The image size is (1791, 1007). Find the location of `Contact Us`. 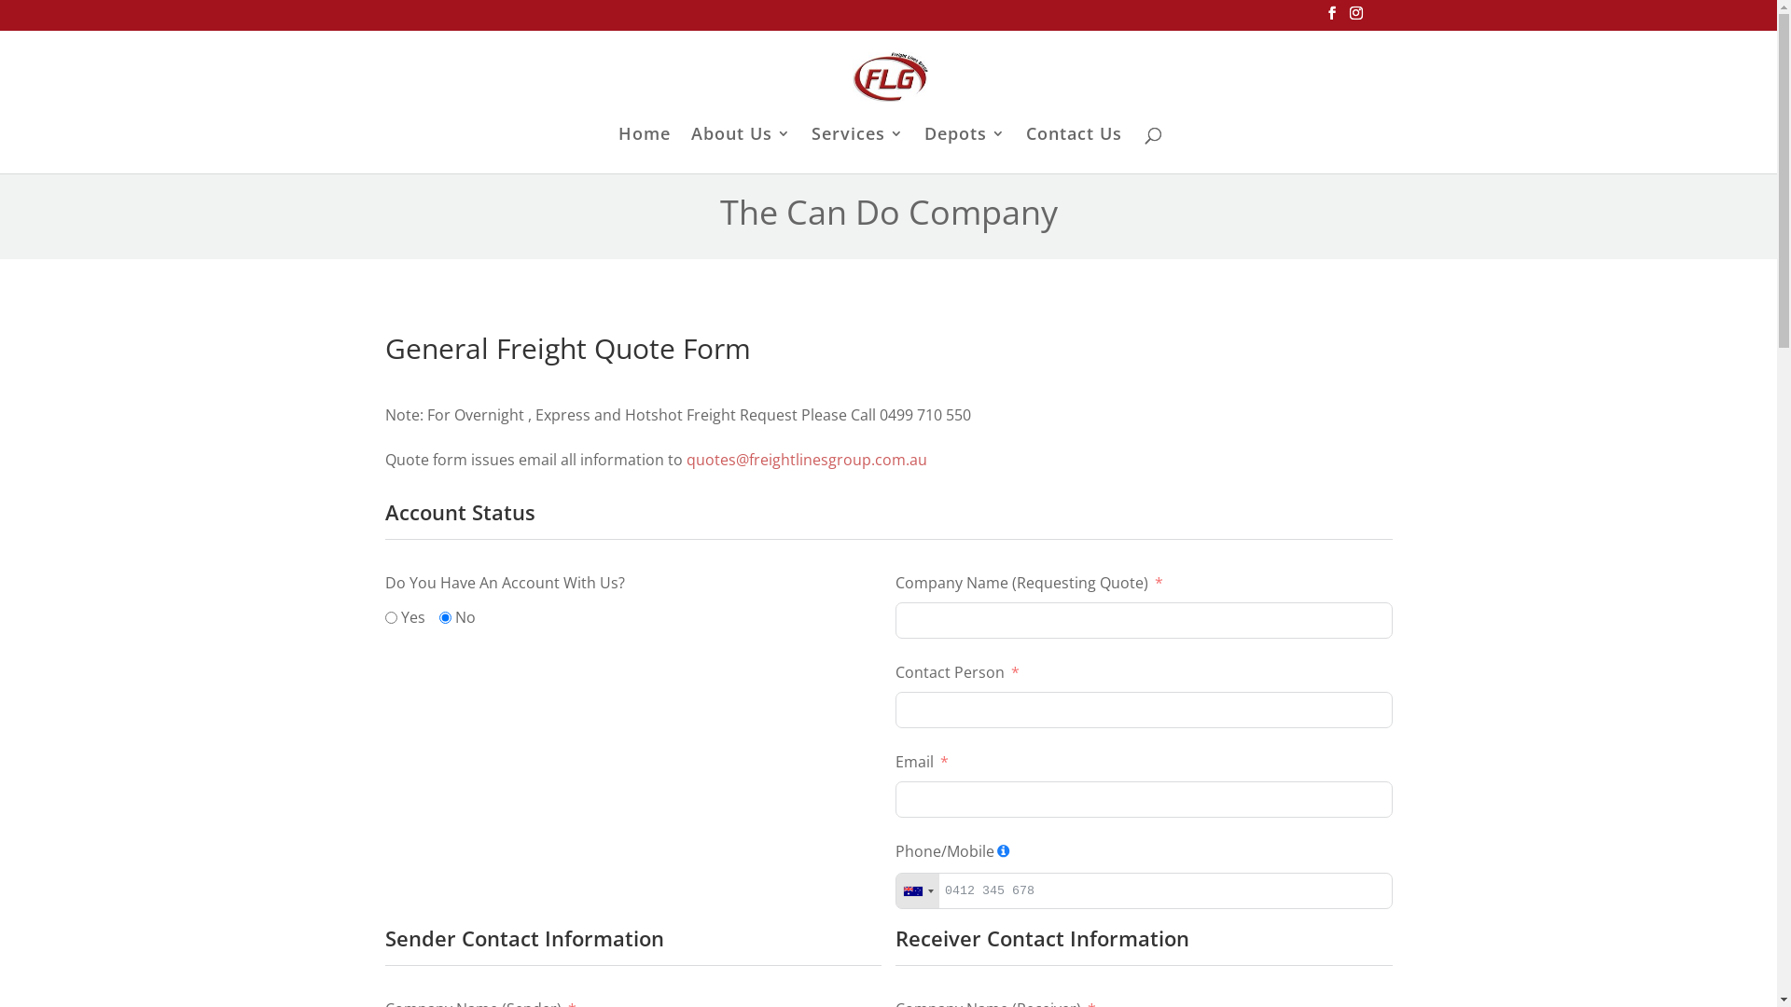

Contact Us is located at coordinates (1075, 150).